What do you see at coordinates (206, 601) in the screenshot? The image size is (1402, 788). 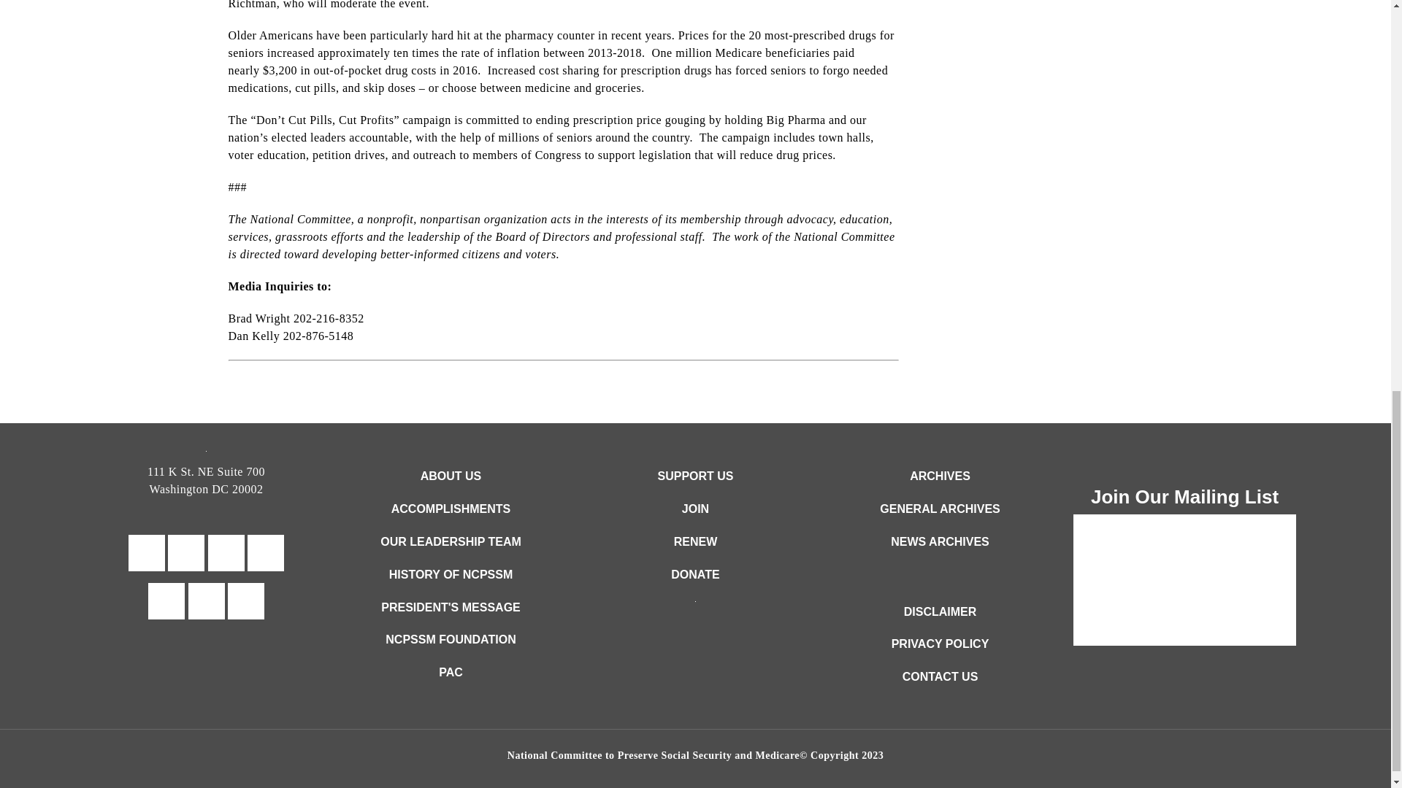 I see `Connect with us on LinkedIn` at bounding box center [206, 601].